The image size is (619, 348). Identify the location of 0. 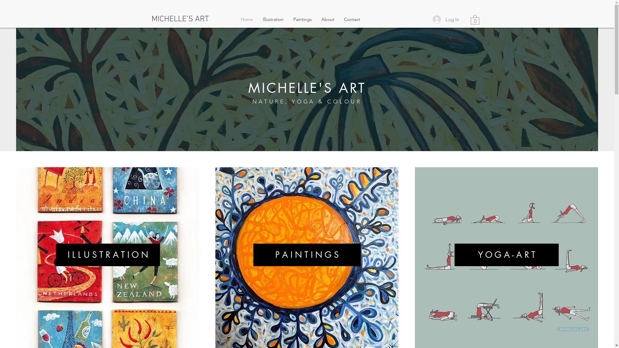
(475, 19).